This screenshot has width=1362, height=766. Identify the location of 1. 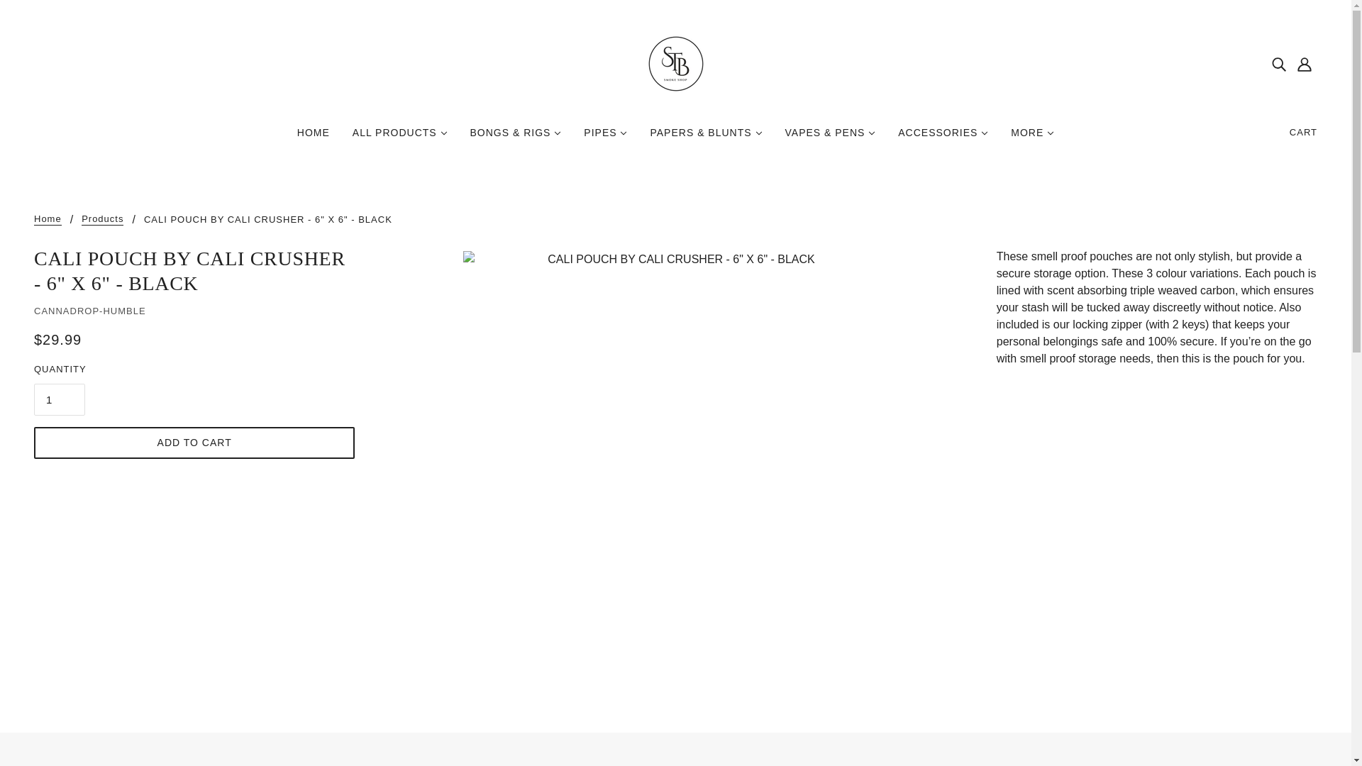
(60, 400).